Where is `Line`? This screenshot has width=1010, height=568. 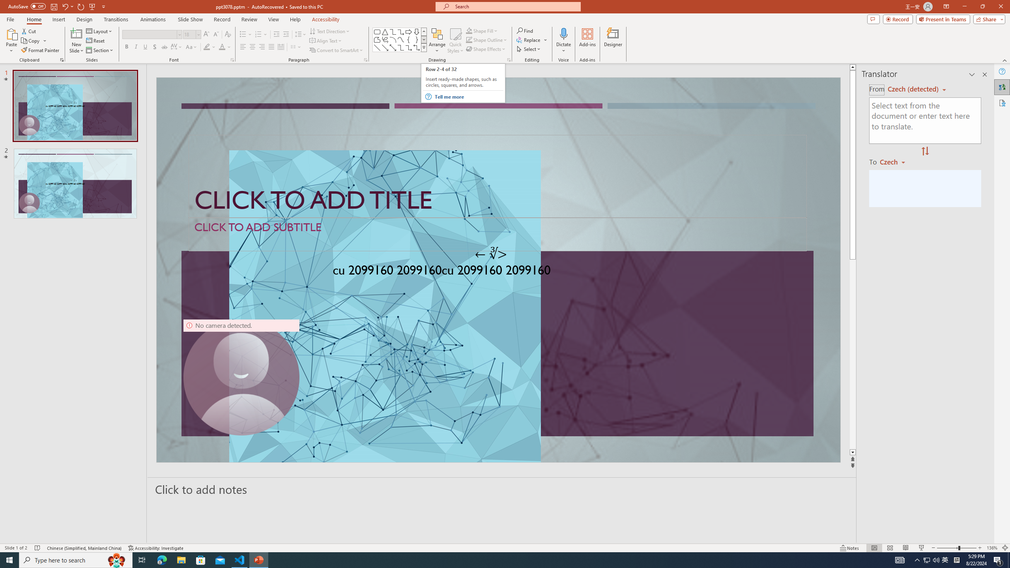 Line is located at coordinates (377, 47).